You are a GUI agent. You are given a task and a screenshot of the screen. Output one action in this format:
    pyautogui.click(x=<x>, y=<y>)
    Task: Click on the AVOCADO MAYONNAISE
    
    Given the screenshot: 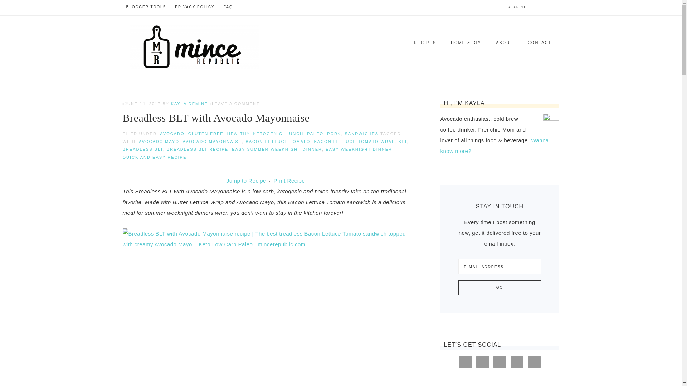 What is the action you would take?
    pyautogui.click(x=212, y=141)
    